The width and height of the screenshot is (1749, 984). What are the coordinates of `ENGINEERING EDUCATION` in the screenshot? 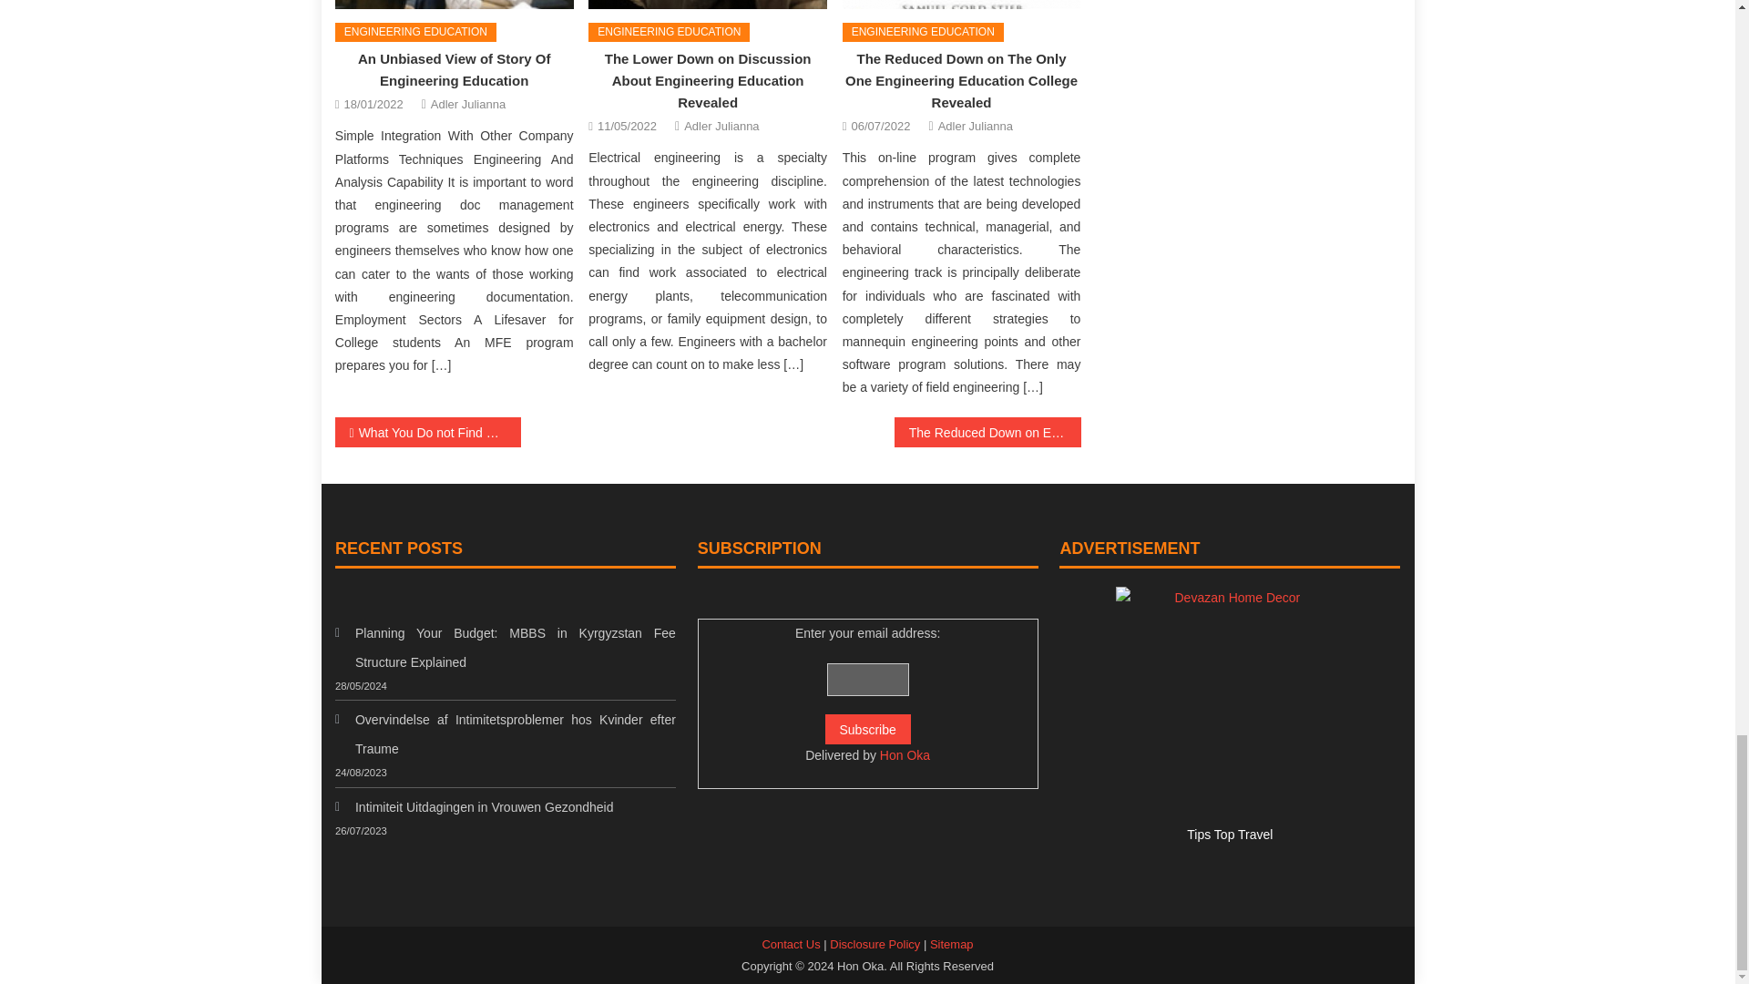 It's located at (415, 33).